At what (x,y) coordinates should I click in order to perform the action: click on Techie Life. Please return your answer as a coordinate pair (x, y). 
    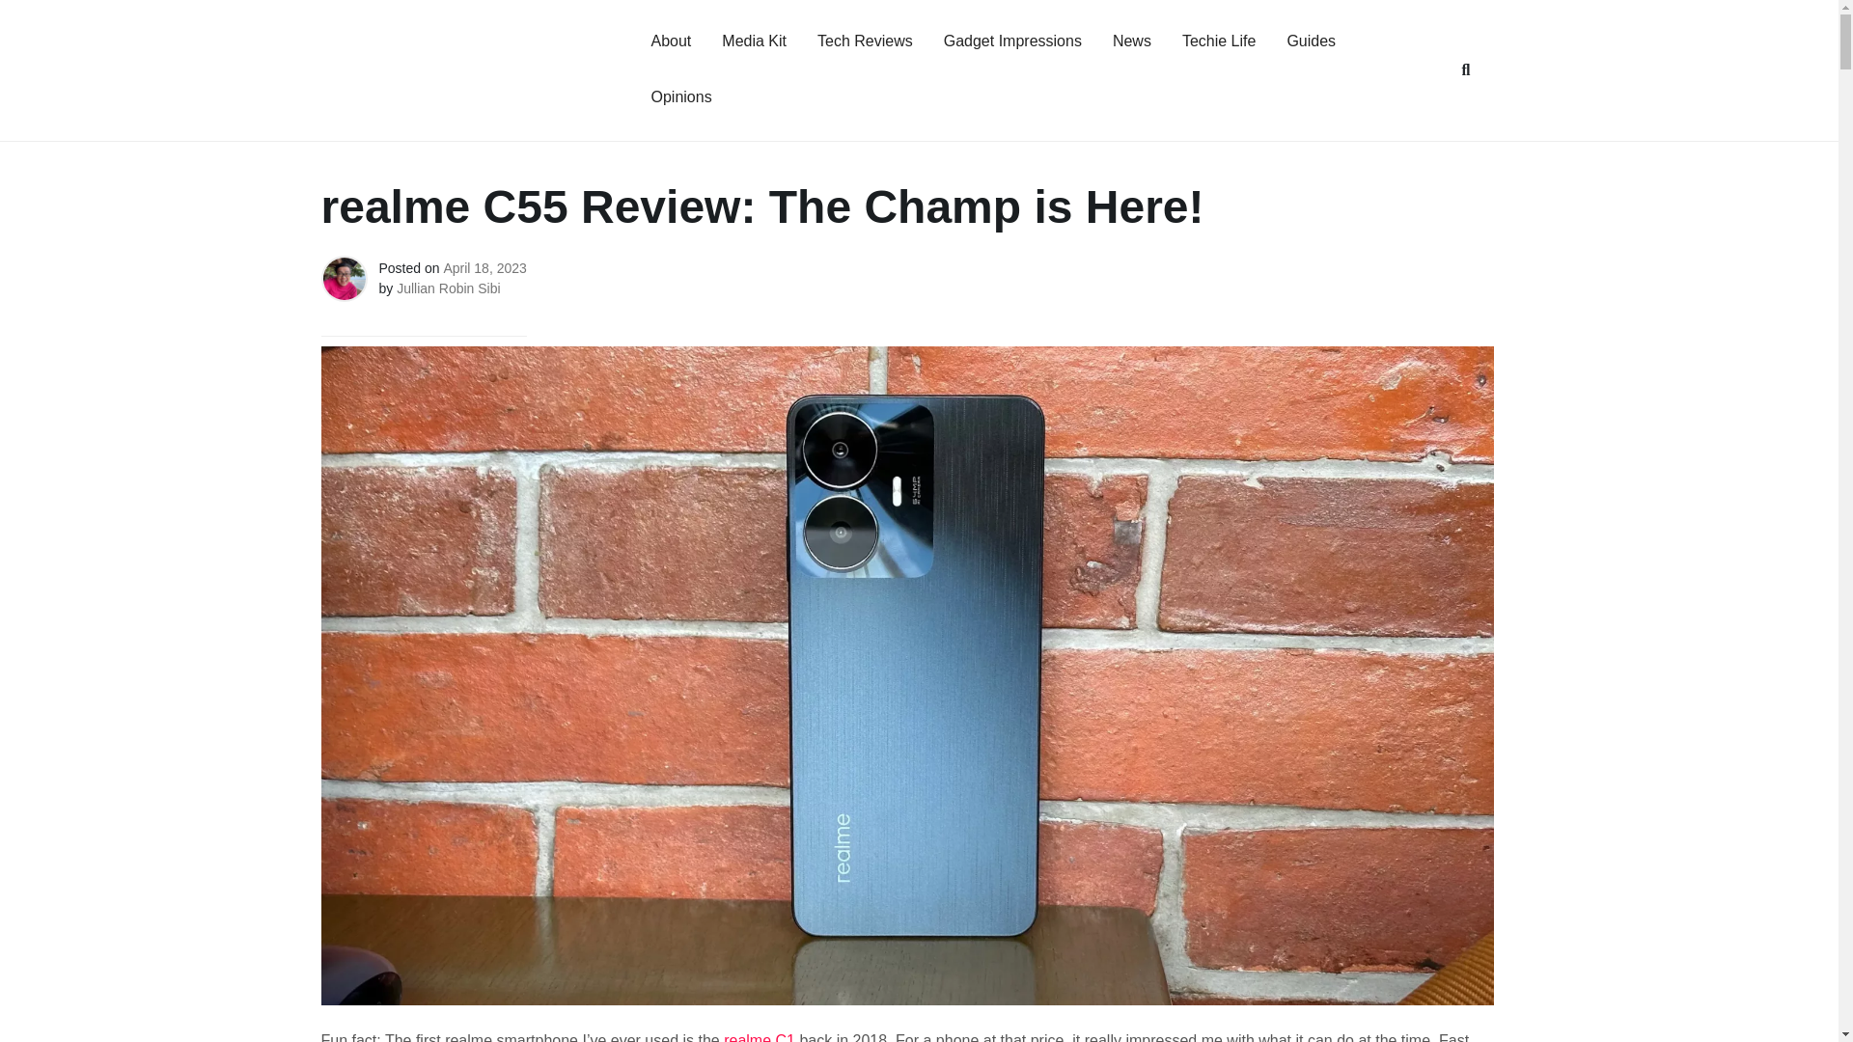
    Looking at the image, I should click on (1219, 42).